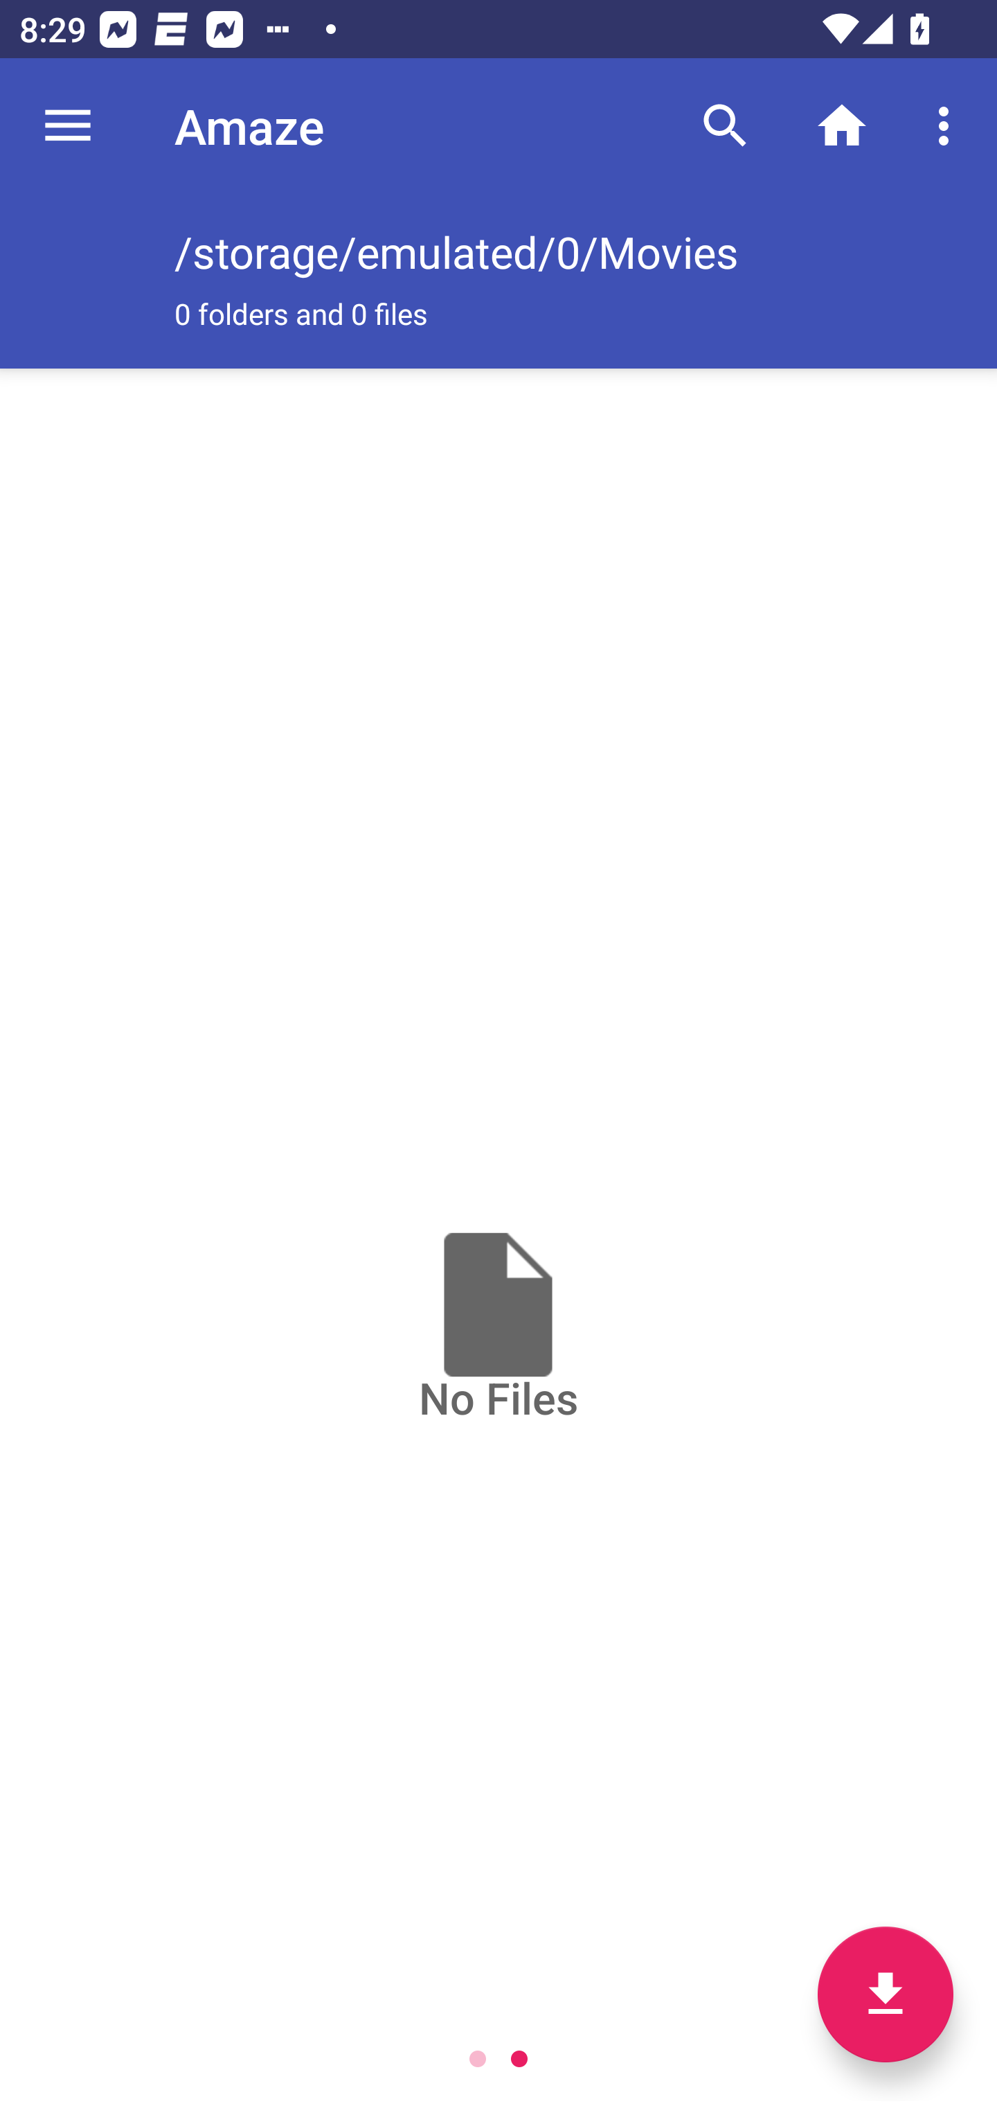 The width and height of the screenshot is (997, 2106). What do you see at coordinates (68, 126) in the screenshot?
I see `Navigate up` at bounding box center [68, 126].